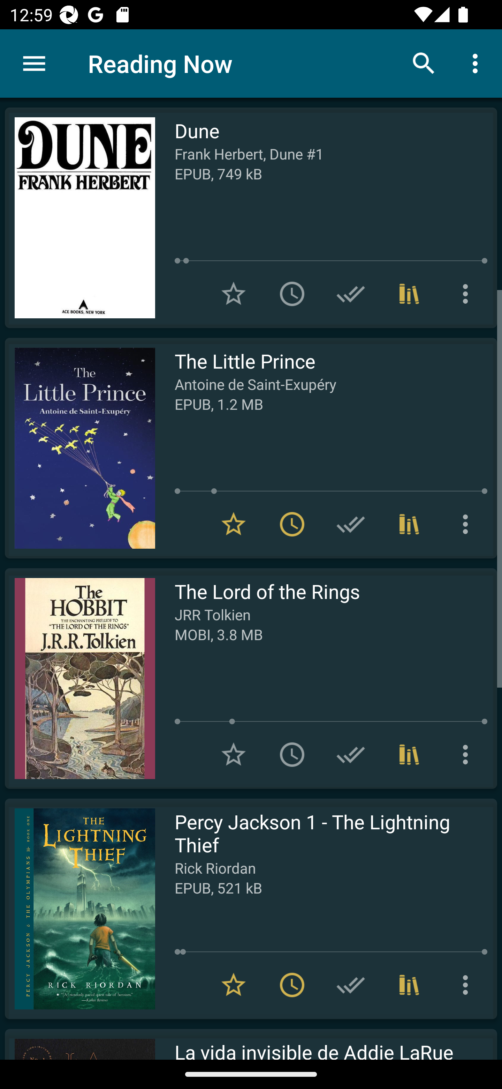  What do you see at coordinates (468, 294) in the screenshot?
I see `More options` at bounding box center [468, 294].